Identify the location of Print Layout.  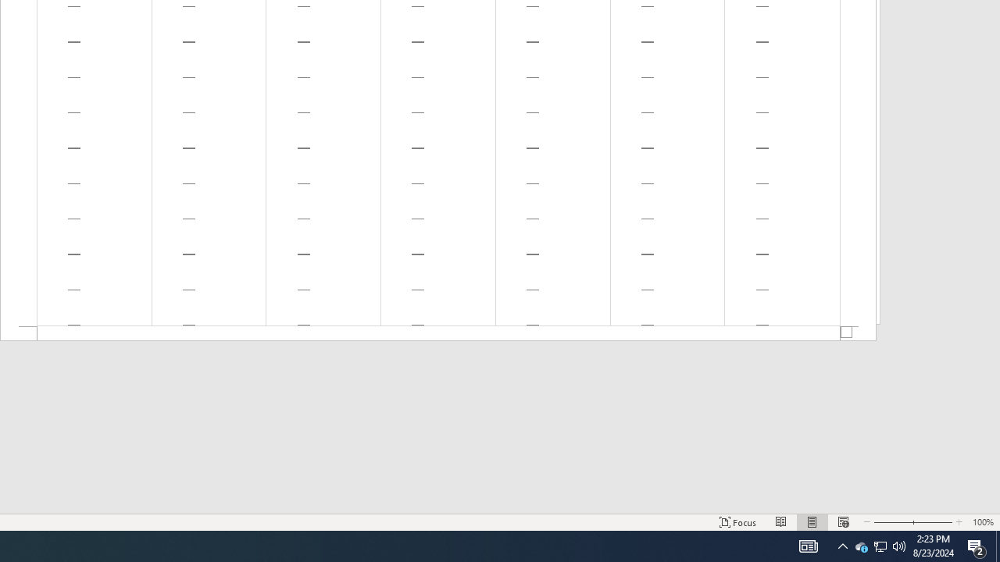
(812, 521).